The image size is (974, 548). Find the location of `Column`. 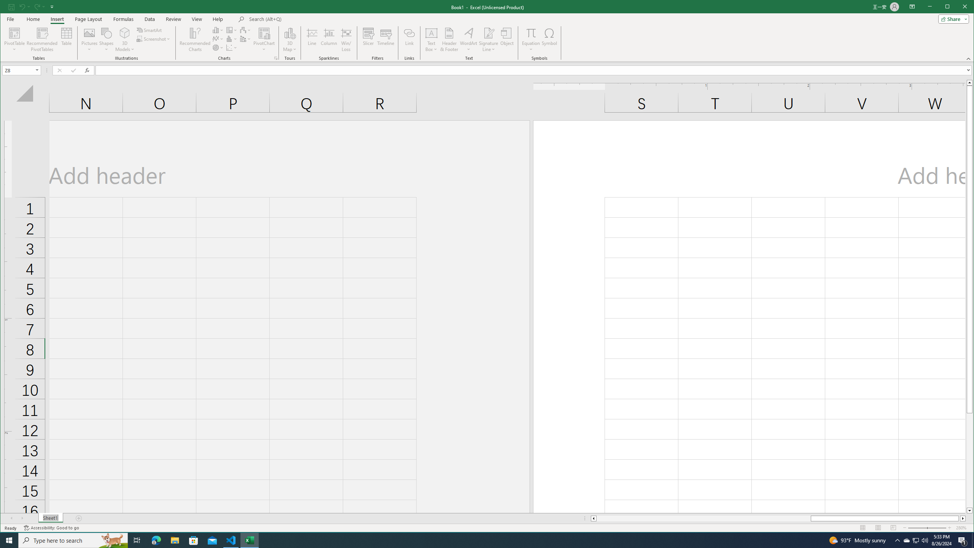

Column is located at coordinates (329, 40).